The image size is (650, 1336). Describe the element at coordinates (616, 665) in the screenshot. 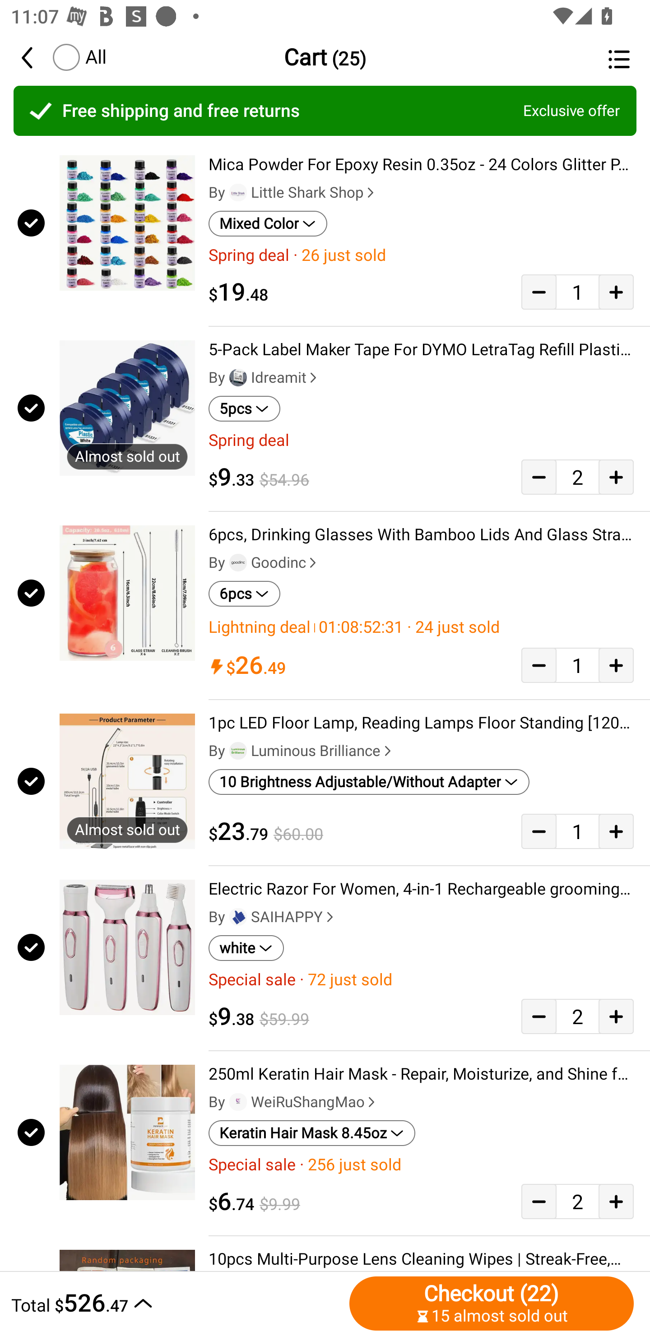

I see `Add quantity button` at that location.